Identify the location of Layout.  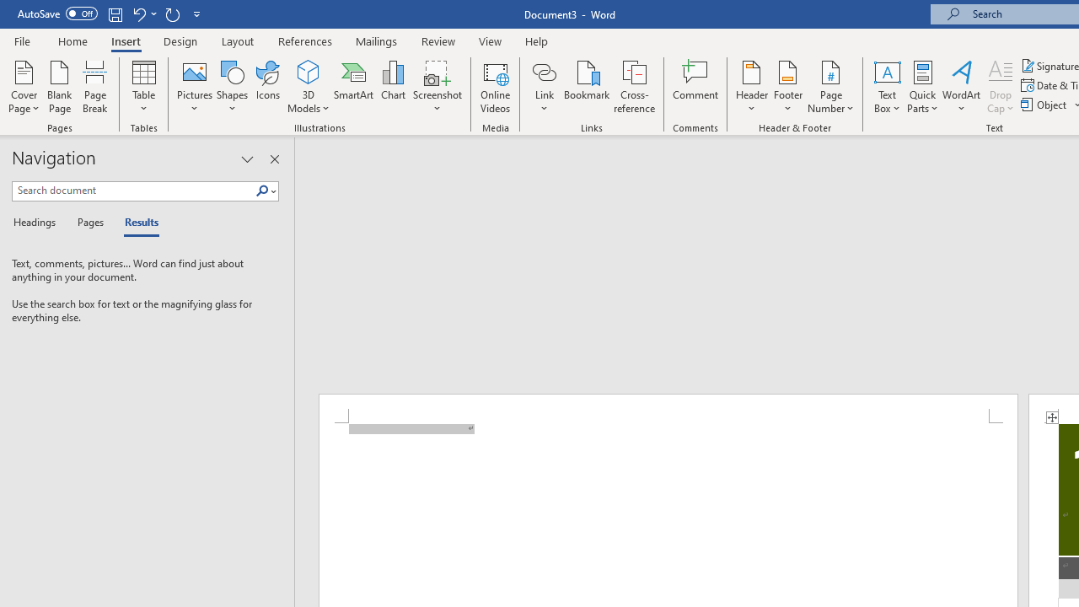
(238, 40).